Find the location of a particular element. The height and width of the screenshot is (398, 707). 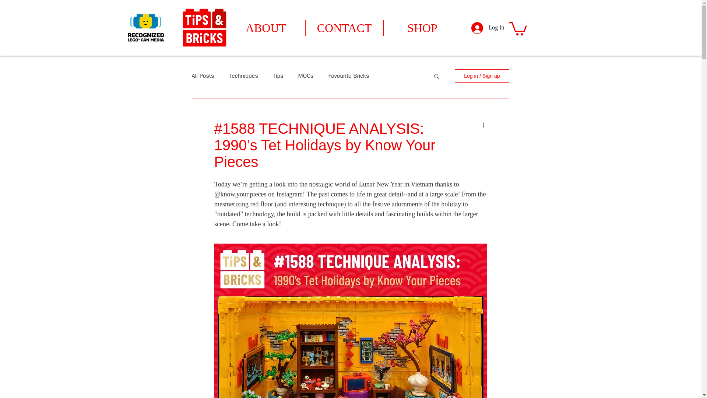

CONTACT is located at coordinates (344, 28).